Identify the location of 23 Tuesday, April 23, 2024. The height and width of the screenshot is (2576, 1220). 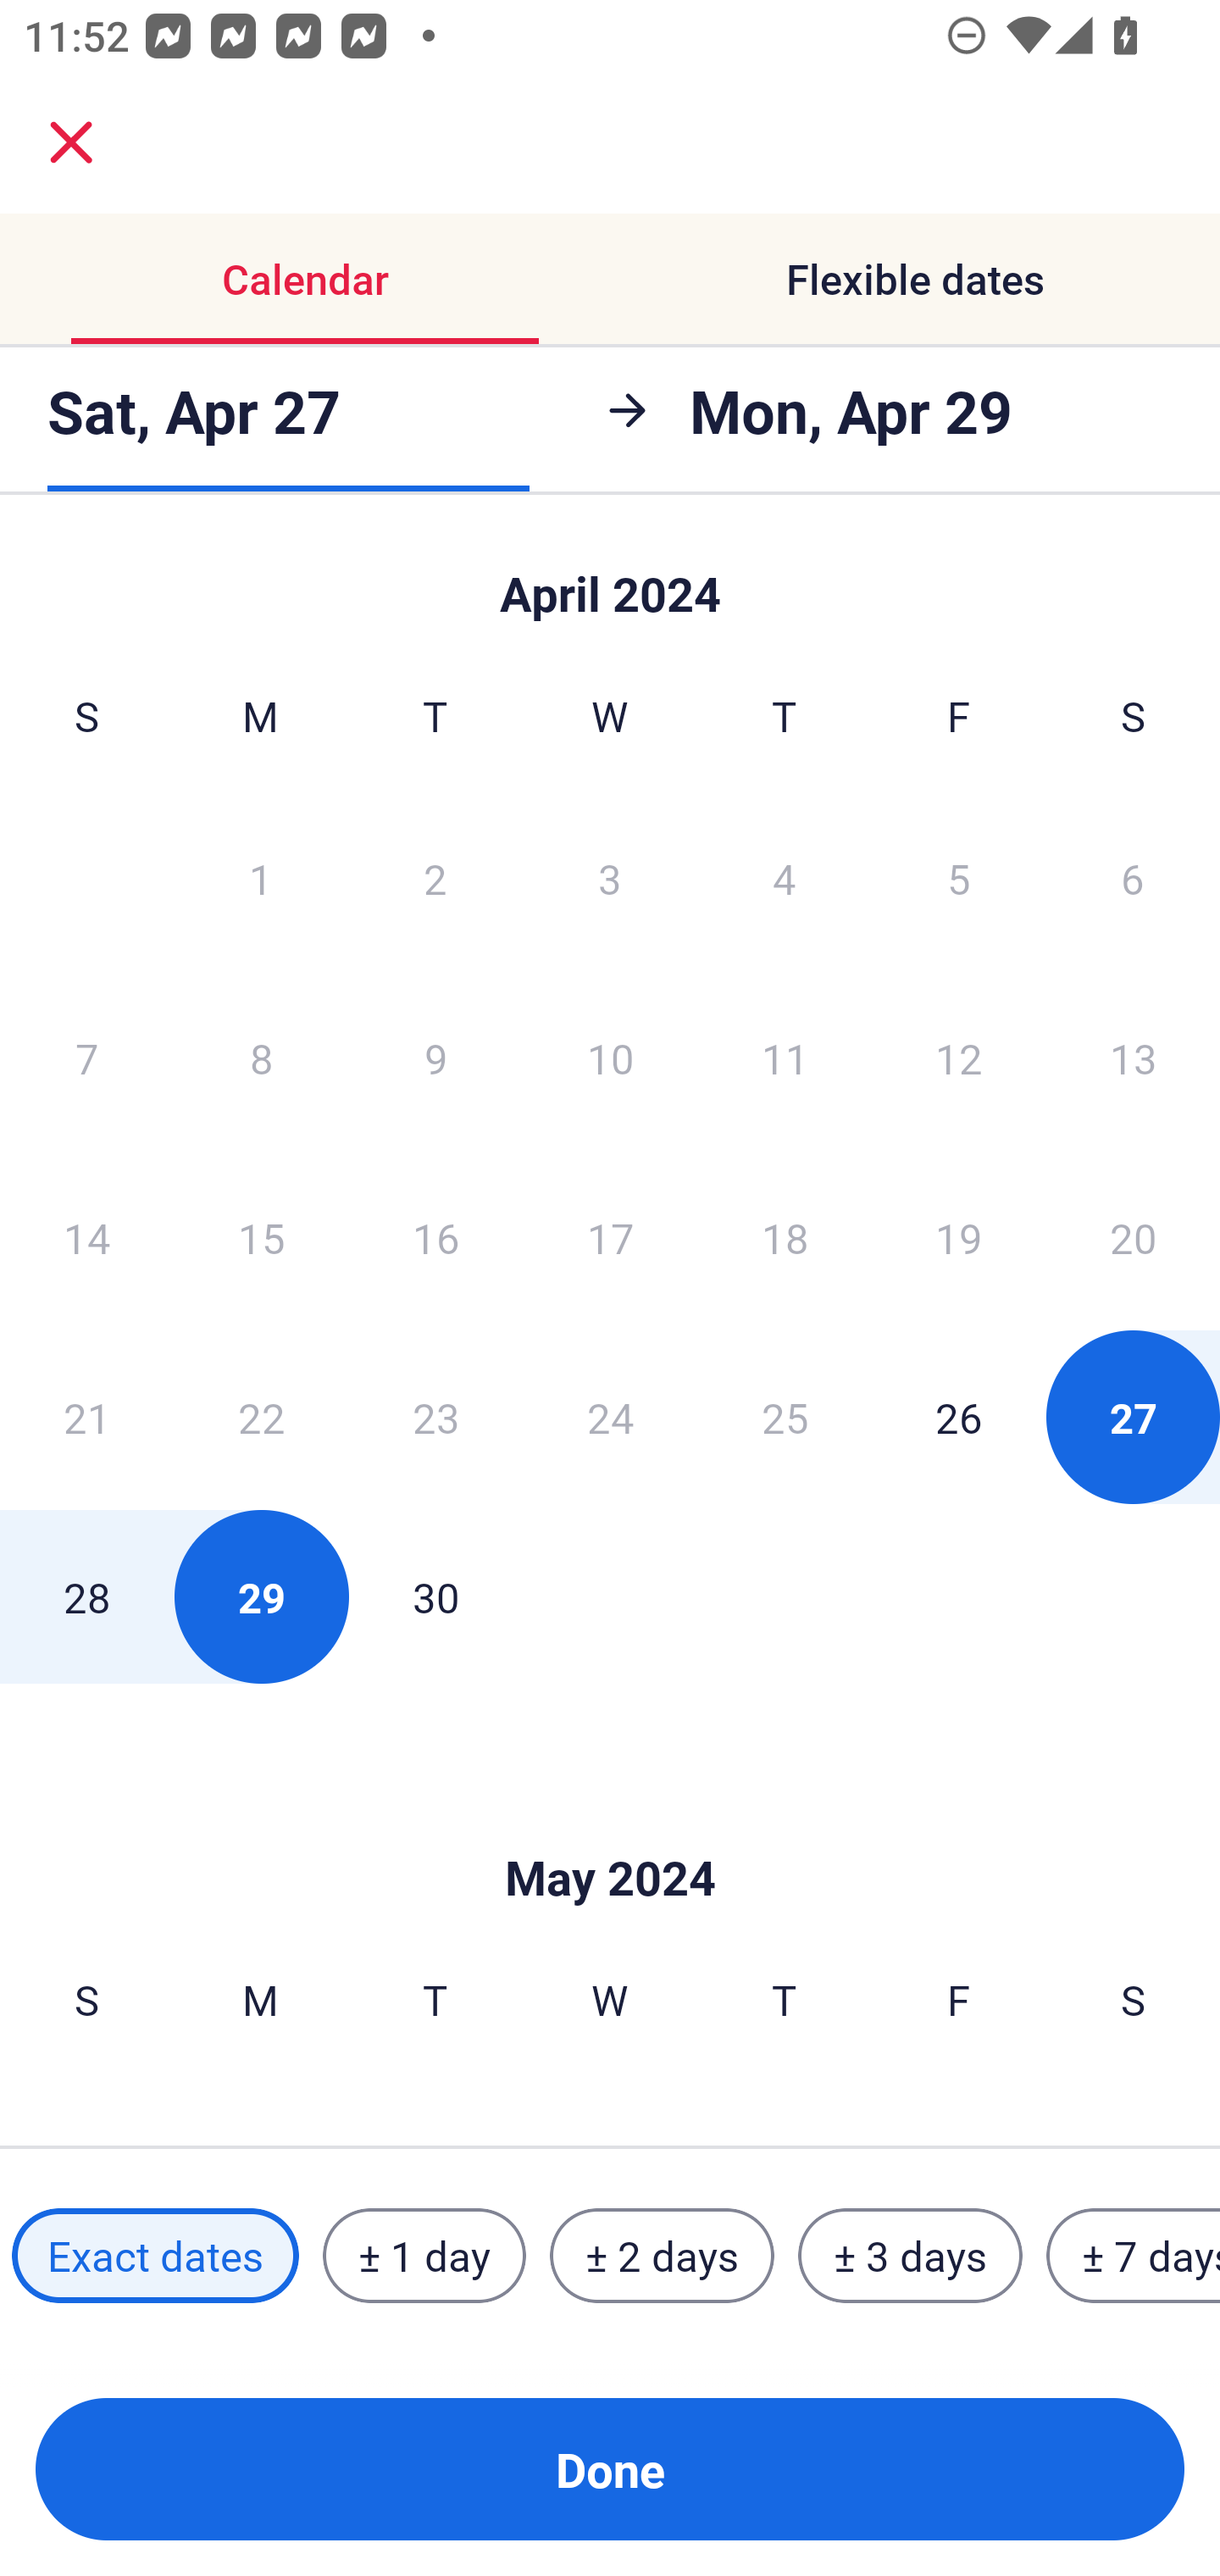
(435, 1417).